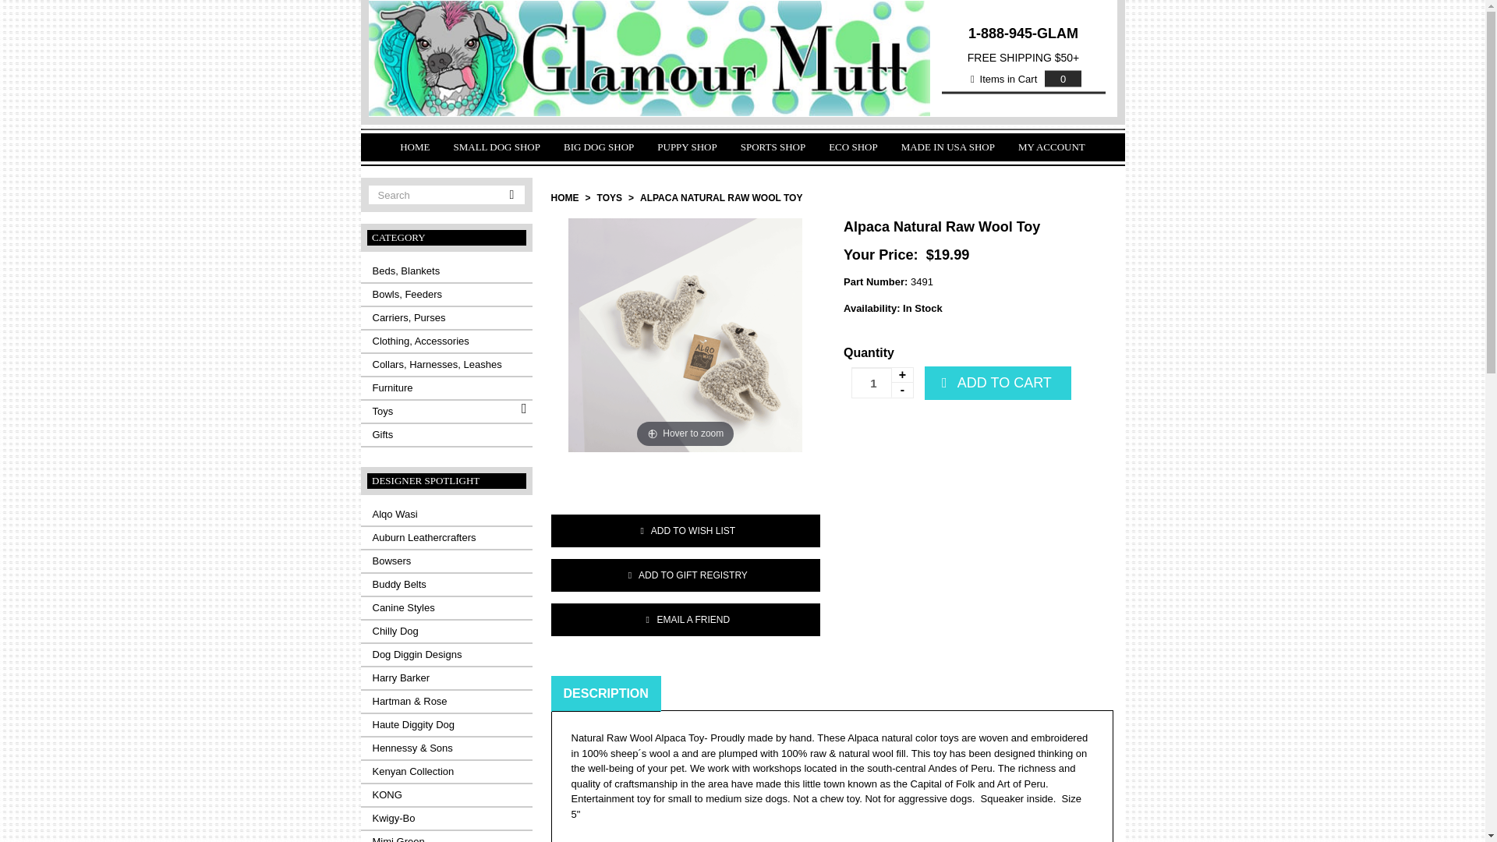 This screenshot has height=842, width=1497. What do you see at coordinates (446, 538) in the screenshot?
I see `Auburn Leathercrafters` at bounding box center [446, 538].